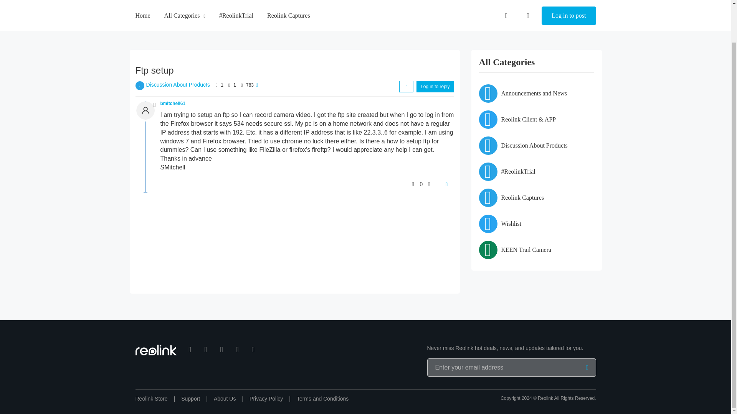 This screenshot has width=737, height=414. I want to click on Log in to reply, so click(435, 86).